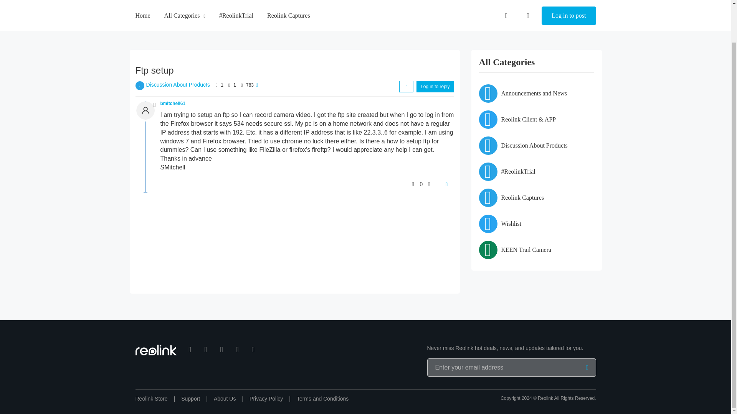 This screenshot has width=737, height=414. I want to click on Log in to reply, so click(435, 86).